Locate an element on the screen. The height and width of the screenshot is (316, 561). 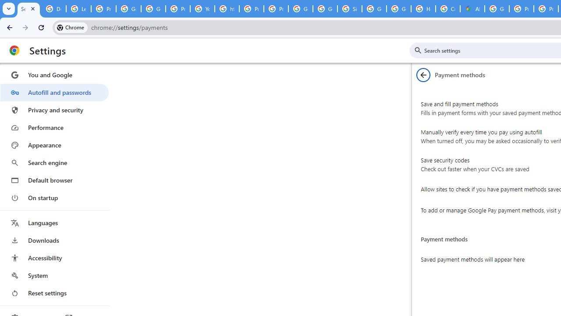
Autofill and passwords is located at coordinates (54, 92).